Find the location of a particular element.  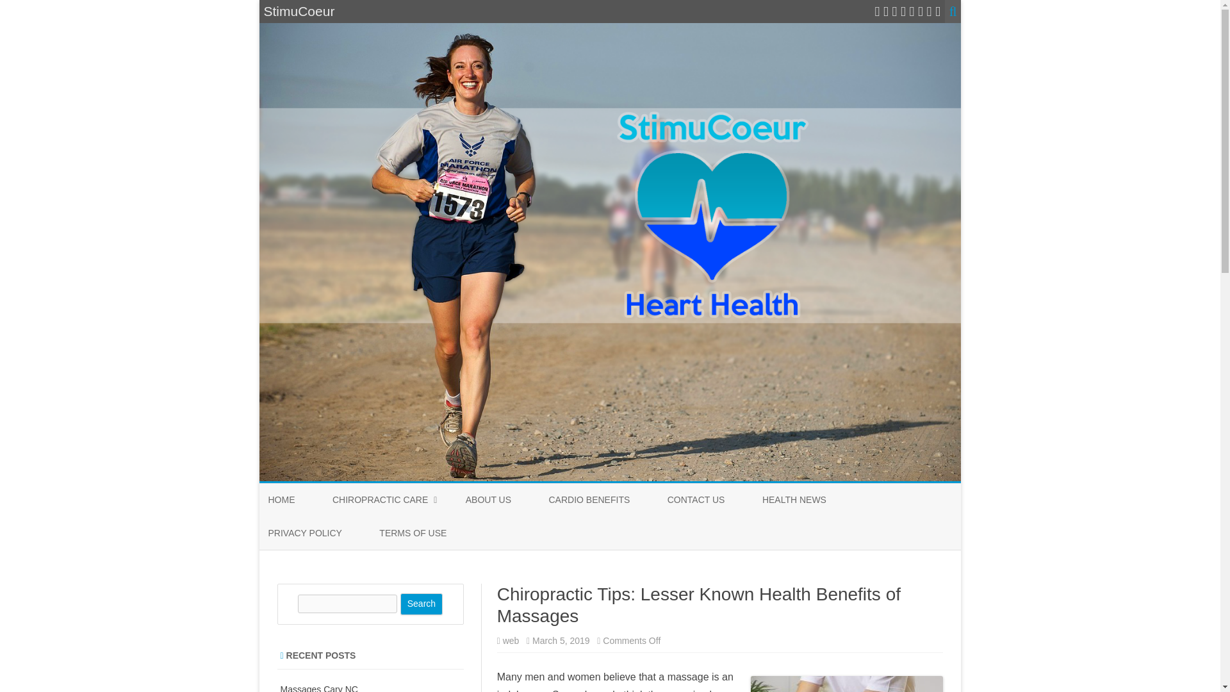

MASSAGE THERAPY CARY is located at coordinates (396, 529).